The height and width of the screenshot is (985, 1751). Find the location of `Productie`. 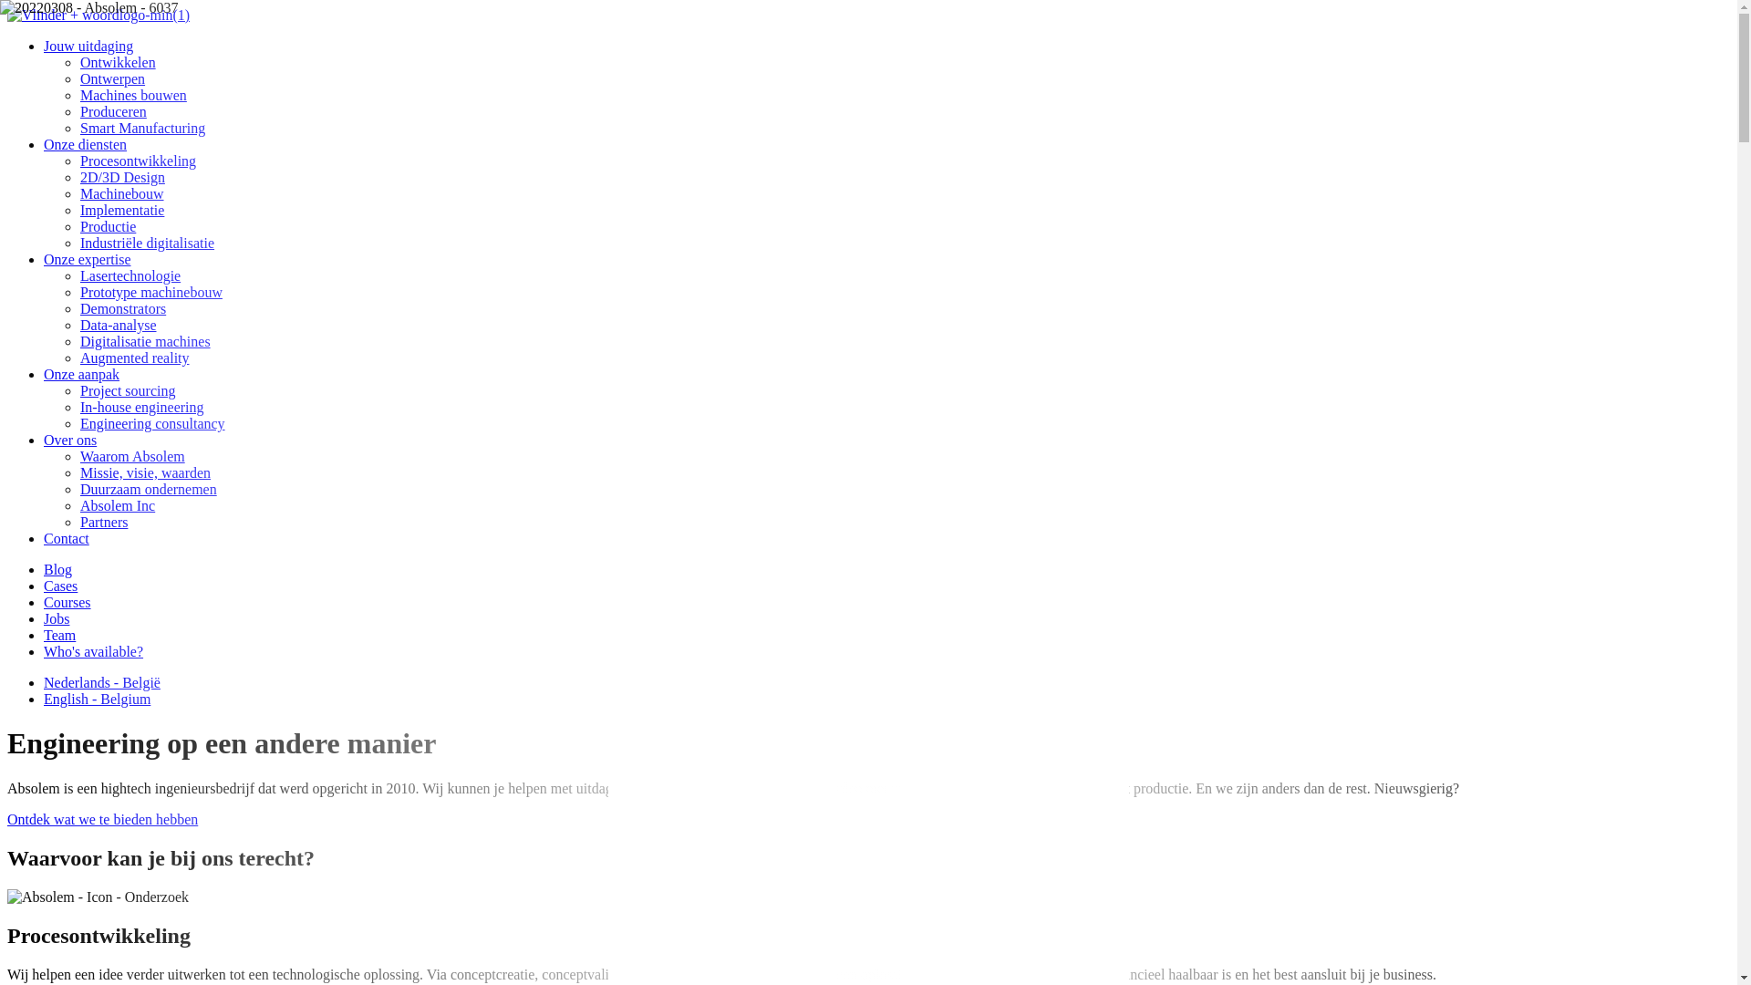

Productie is located at coordinates (108, 226).